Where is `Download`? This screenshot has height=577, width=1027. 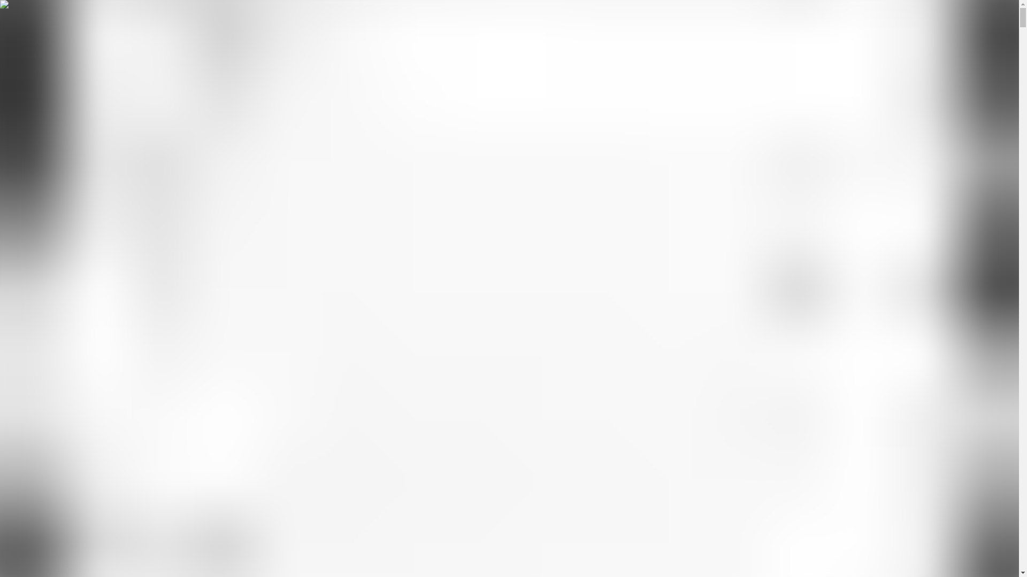
Download is located at coordinates (81, 152).